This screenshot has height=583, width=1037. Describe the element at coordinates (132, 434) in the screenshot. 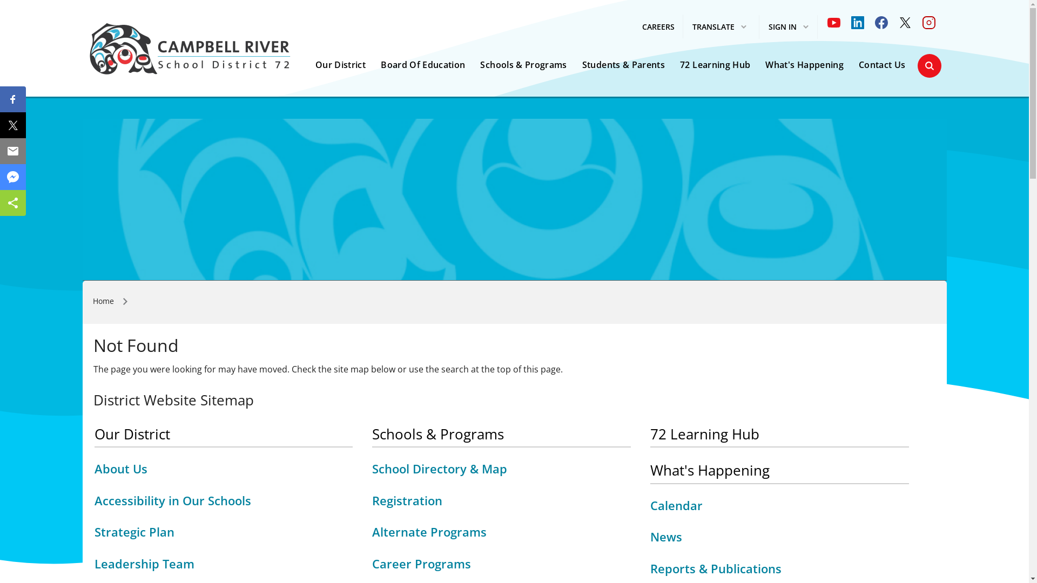

I see `Our District` at that location.